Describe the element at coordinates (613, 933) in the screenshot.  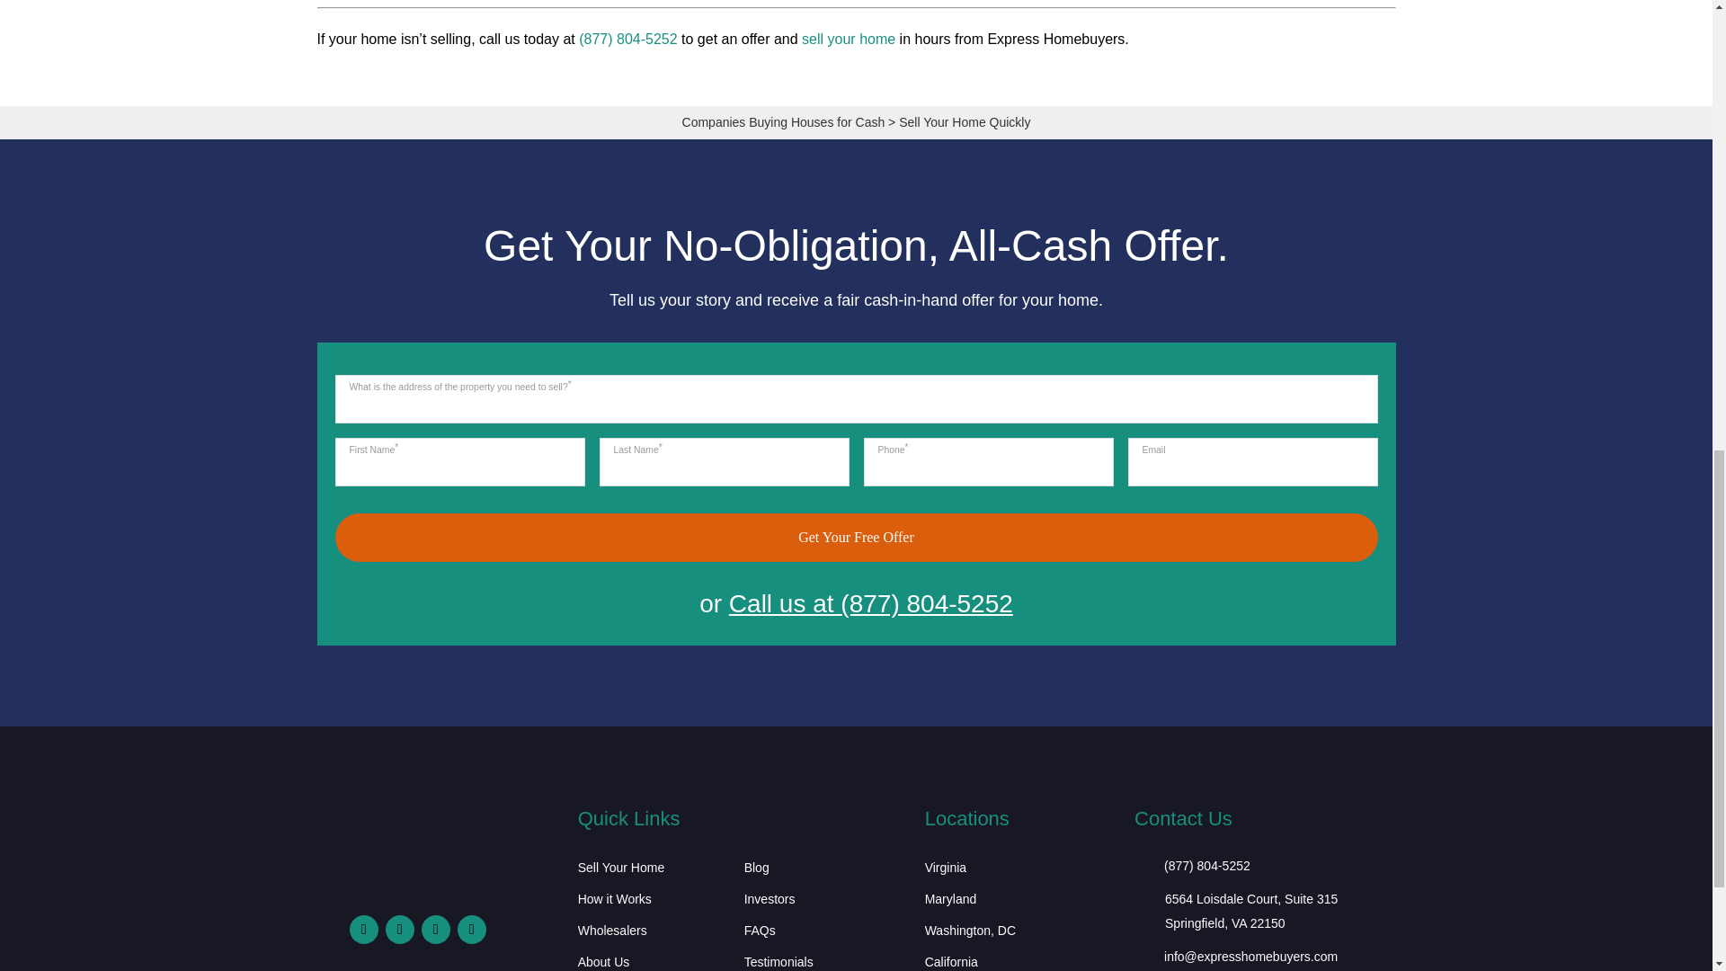
I see `Wholesalers` at that location.